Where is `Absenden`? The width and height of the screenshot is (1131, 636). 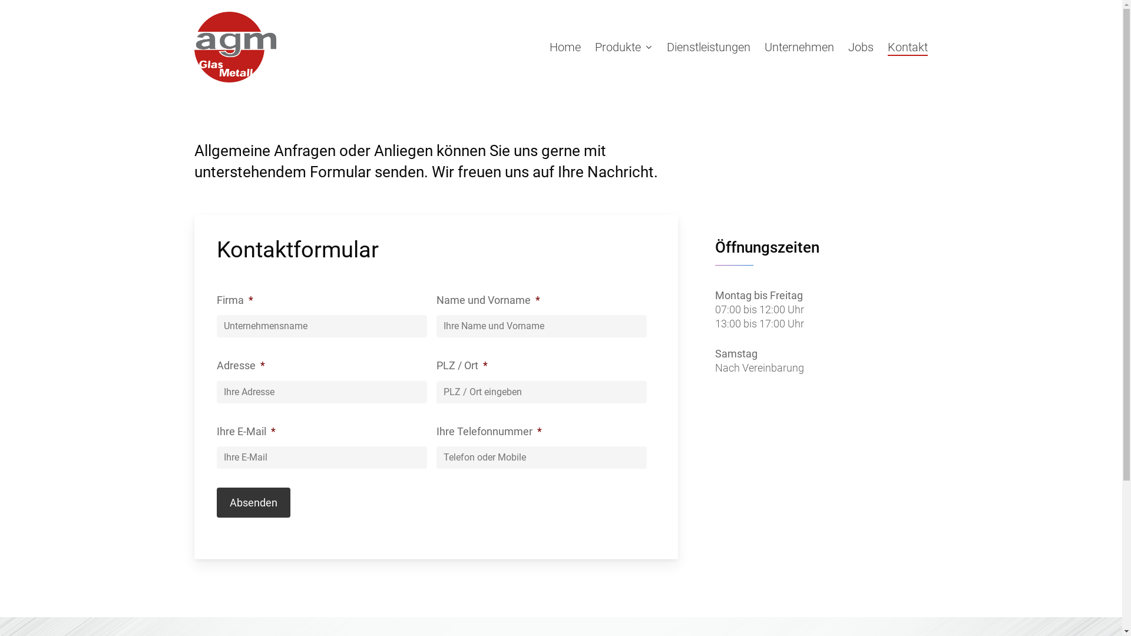 Absenden is located at coordinates (253, 503).